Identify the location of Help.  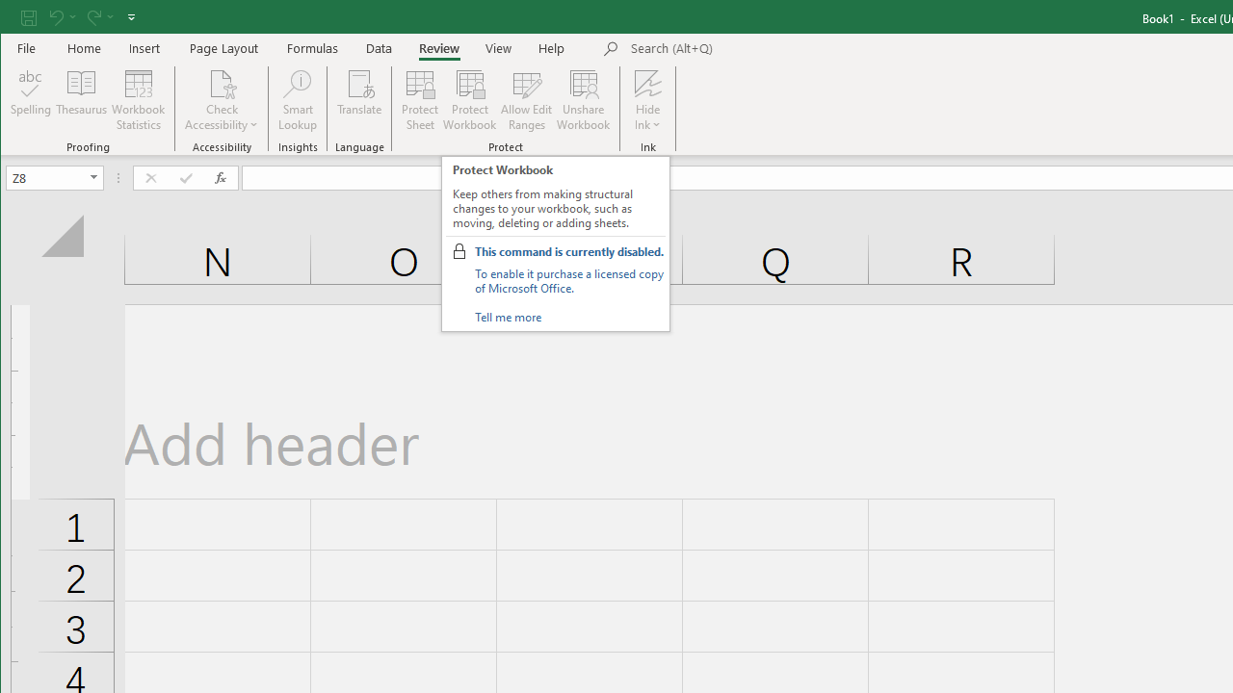
(552, 48).